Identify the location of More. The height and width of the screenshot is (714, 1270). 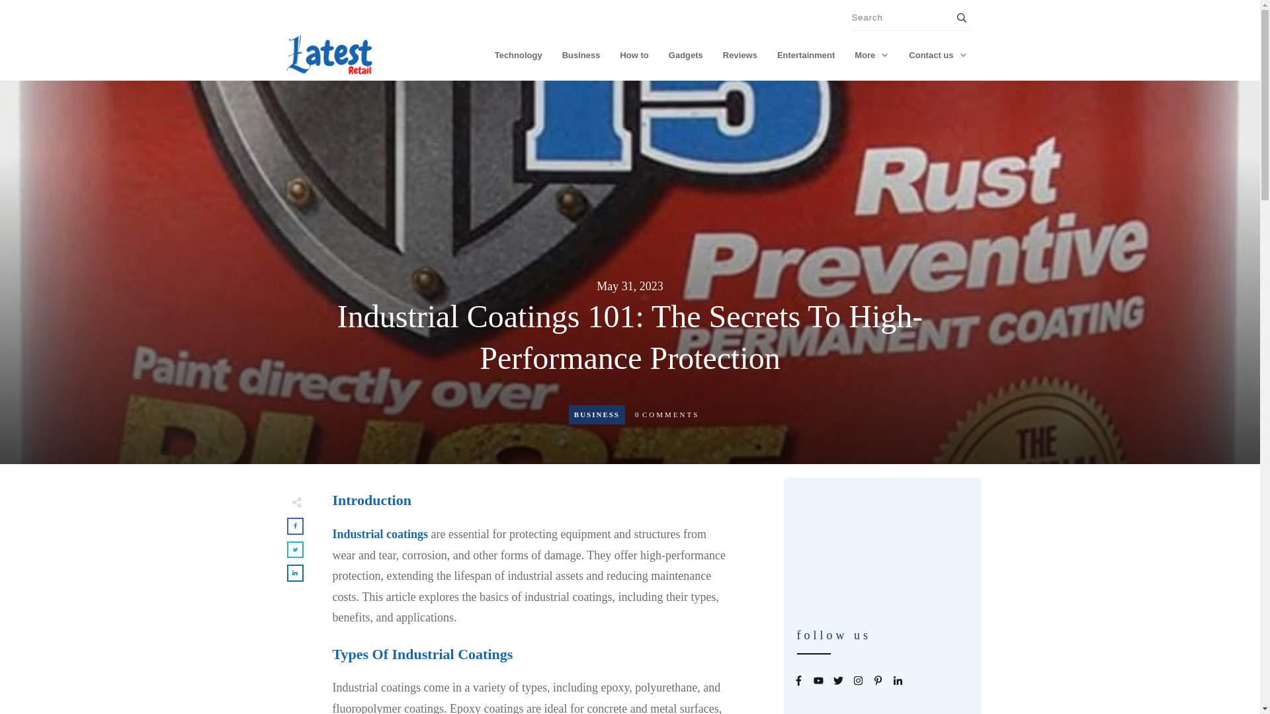
(872, 56).